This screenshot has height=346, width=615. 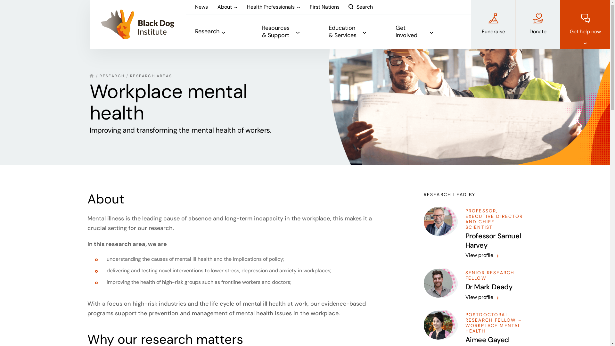 I want to click on View profile, so click(x=482, y=297).